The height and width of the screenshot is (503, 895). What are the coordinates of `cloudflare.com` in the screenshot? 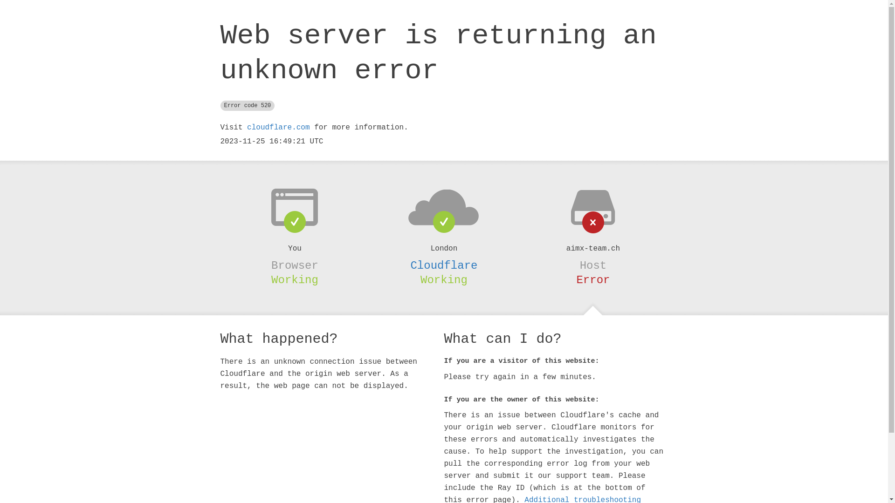 It's located at (278, 128).